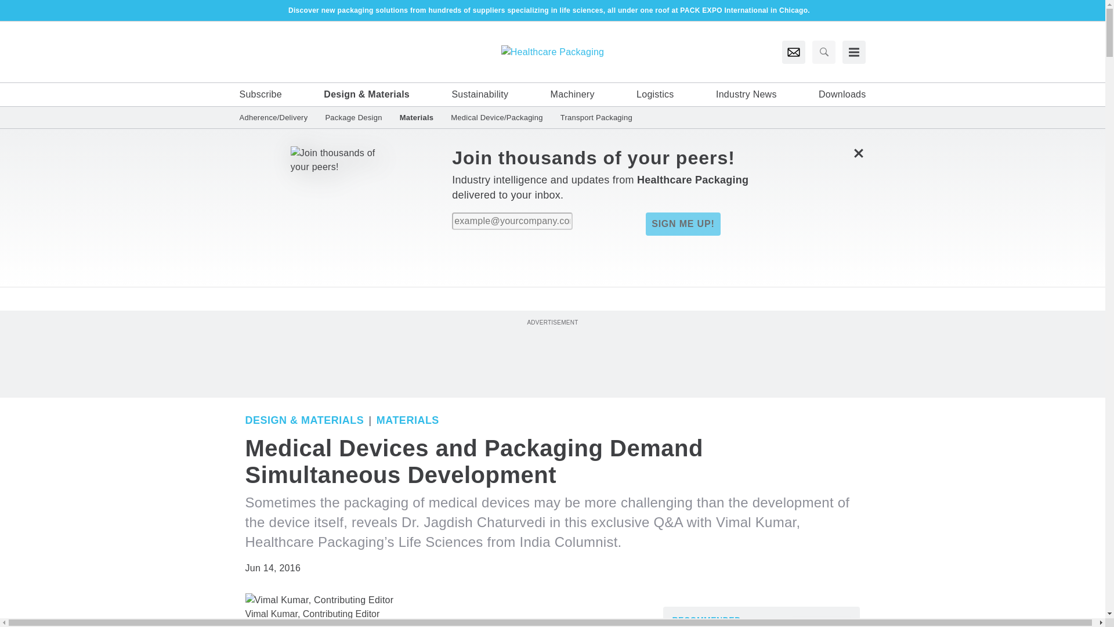  What do you see at coordinates (746, 94) in the screenshot?
I see `Industry News` at bounding box center [746, 94].